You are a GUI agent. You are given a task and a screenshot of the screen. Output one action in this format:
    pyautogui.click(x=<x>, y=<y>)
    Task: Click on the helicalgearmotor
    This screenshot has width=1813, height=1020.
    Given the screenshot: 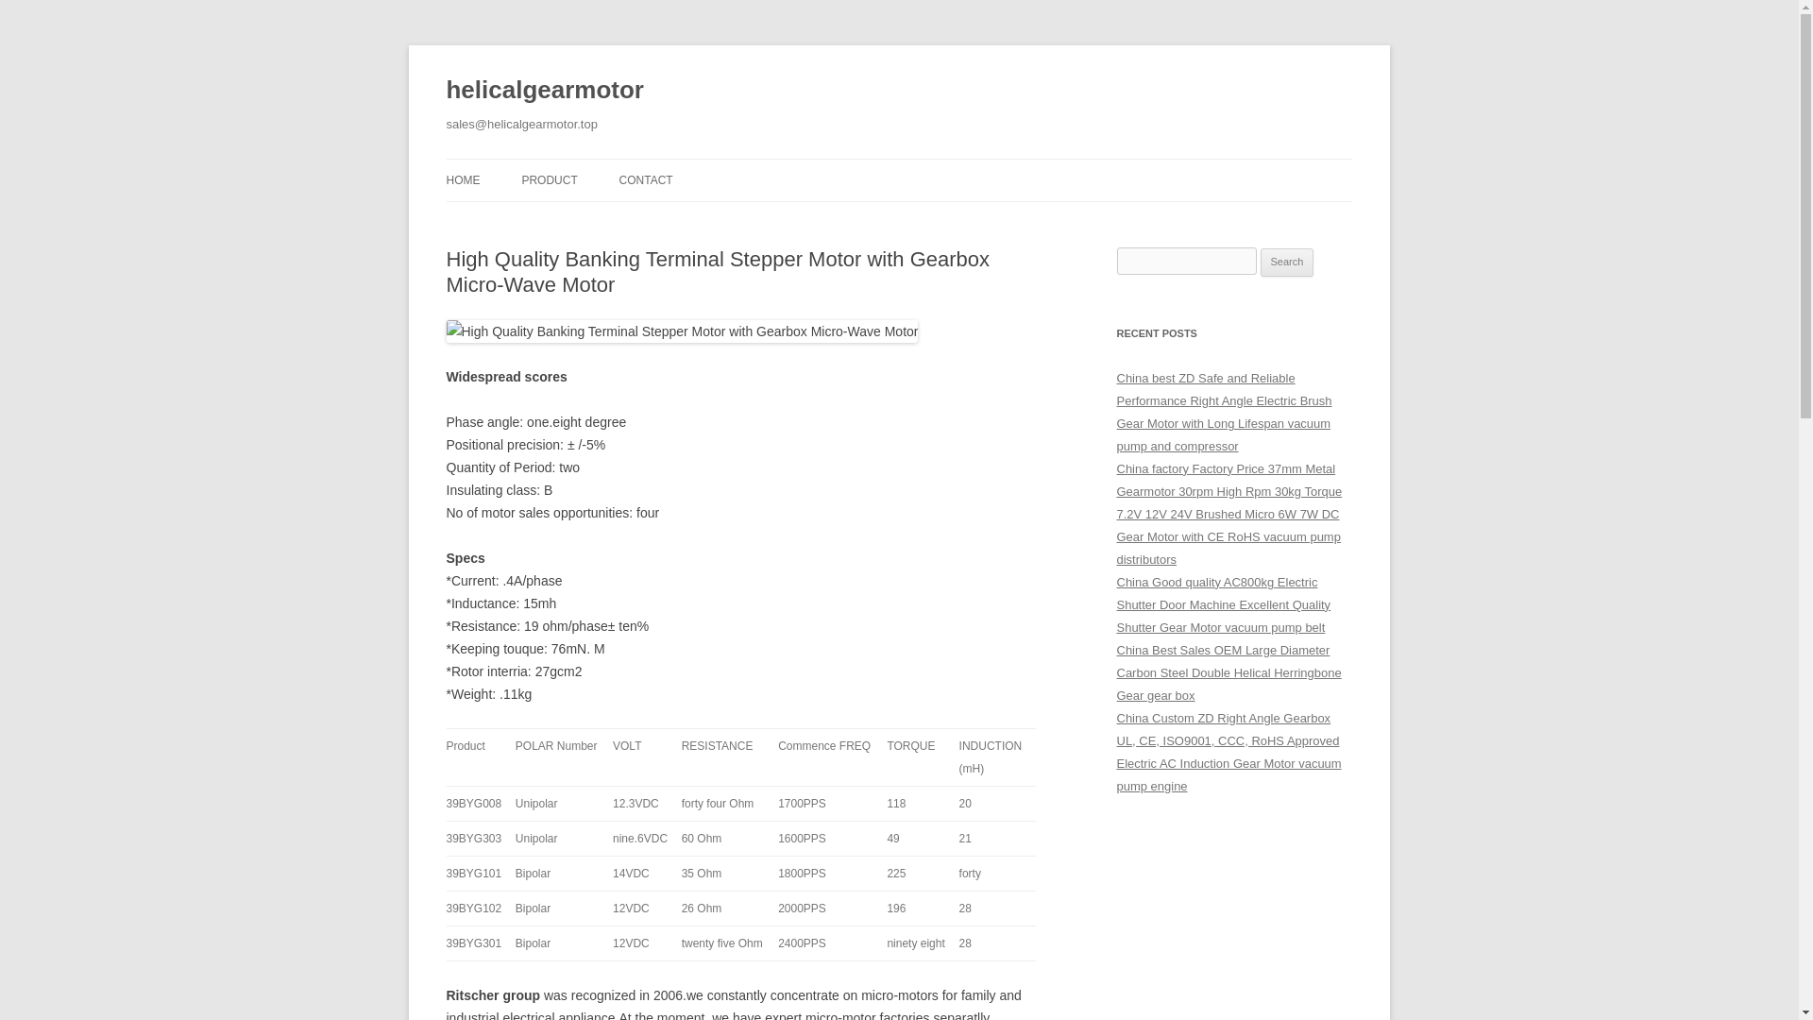 What is the action you would take?
    pyautogui.click(x=544, y=91)
    